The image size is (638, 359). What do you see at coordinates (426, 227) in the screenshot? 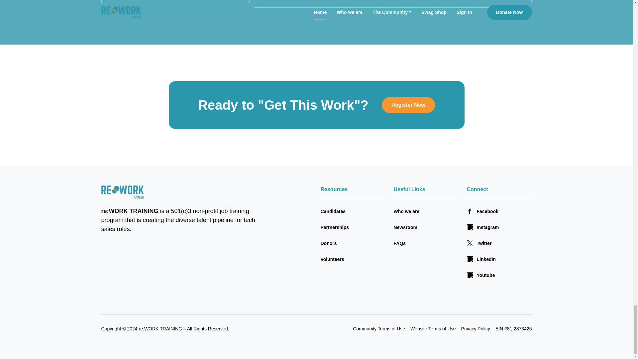
I see `Newsroom` at bounding box center [426, 227].